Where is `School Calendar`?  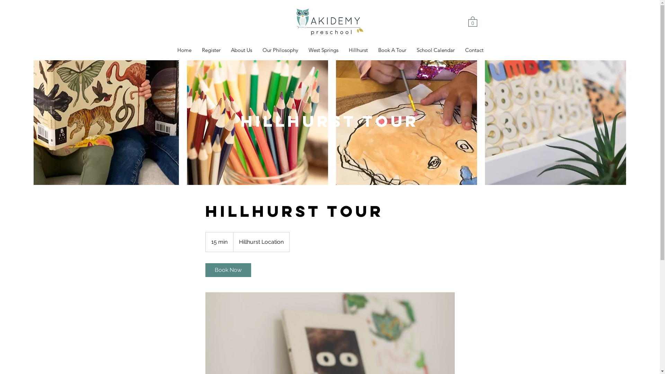 School Calendar is located at coordinates (436, 50).